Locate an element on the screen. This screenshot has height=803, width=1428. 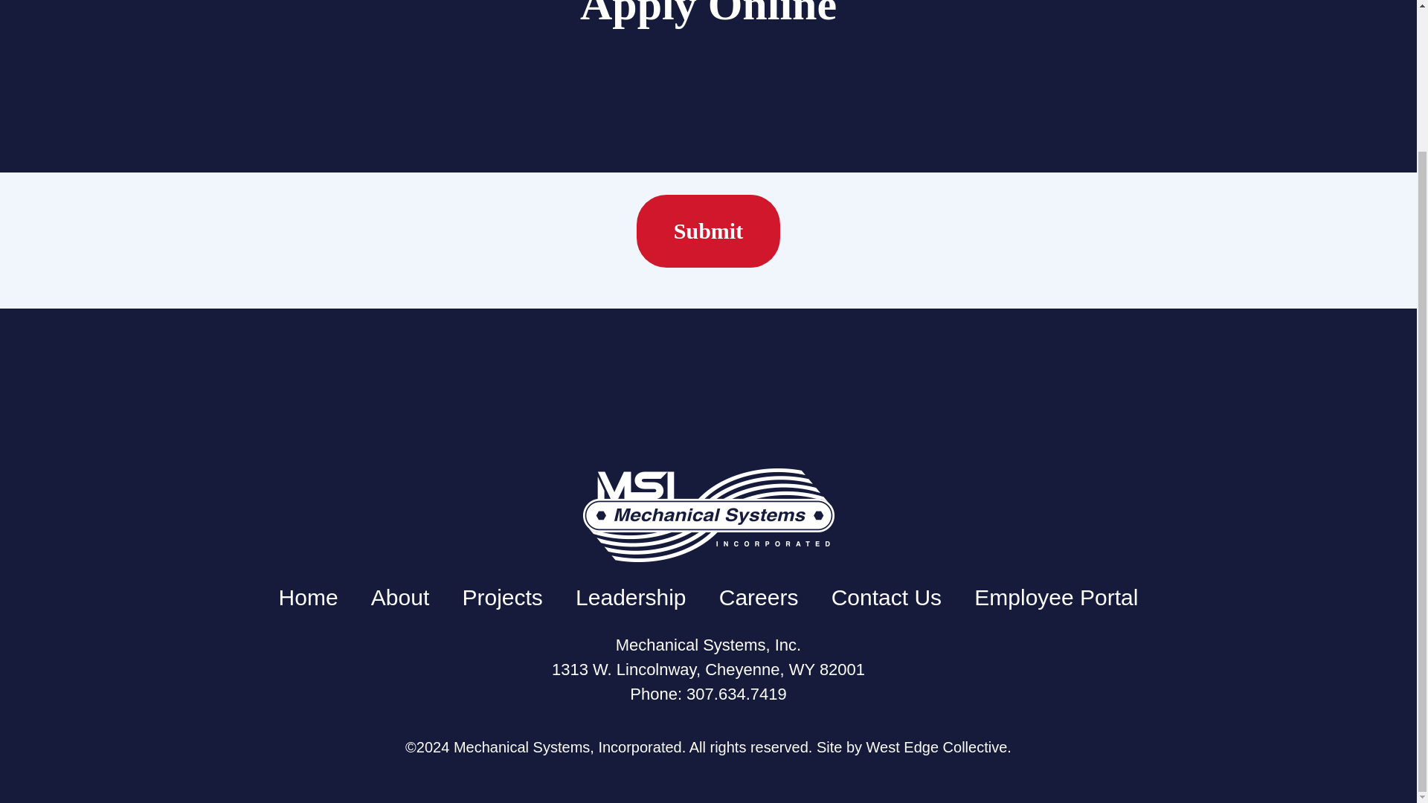
About is located at coordinates (400, 597).